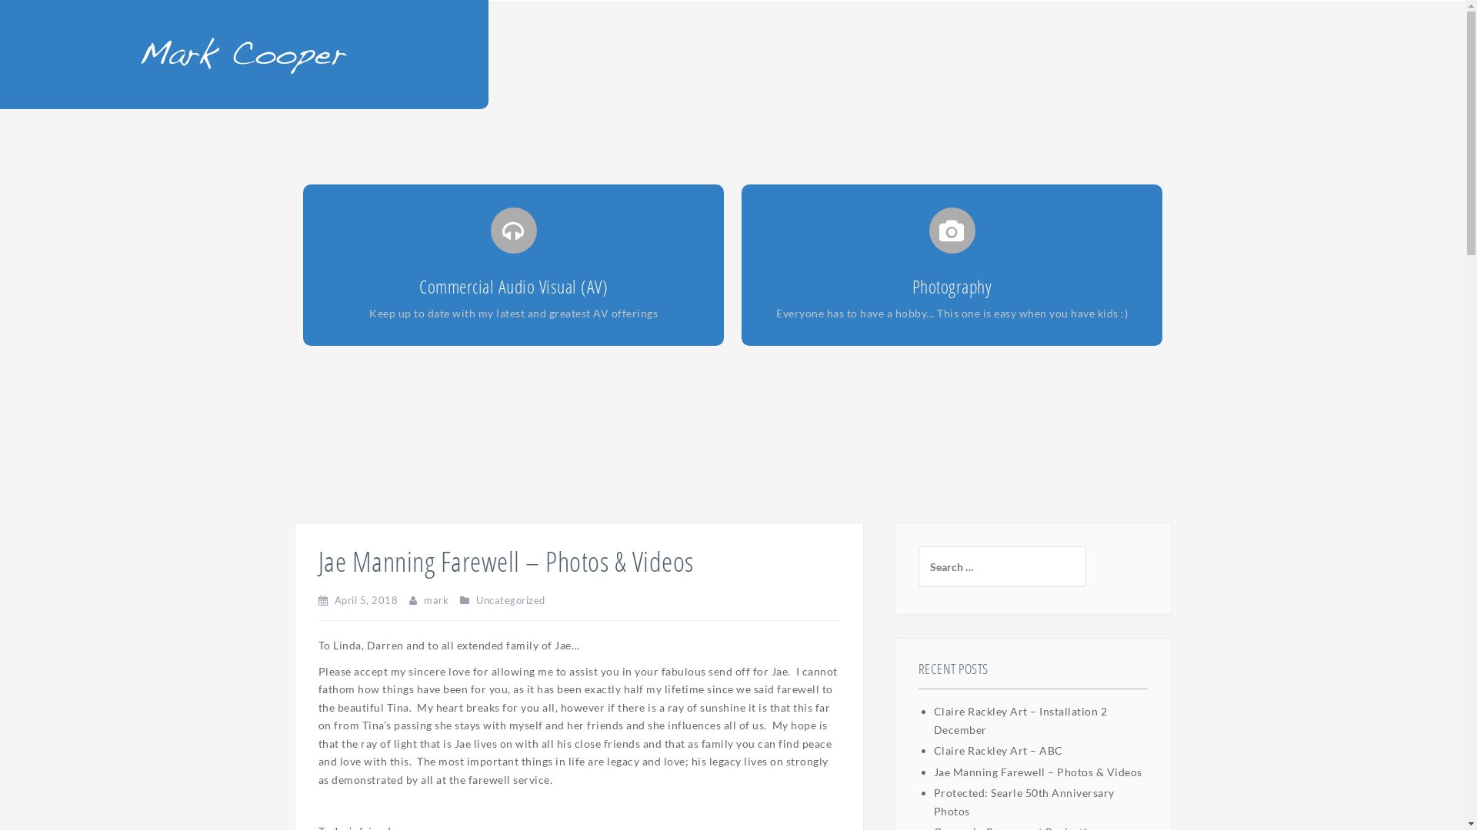 The image size is (1477, 830). Describe the element at coordinates (35, 21) in the screenshot. I see `Search` at that location.